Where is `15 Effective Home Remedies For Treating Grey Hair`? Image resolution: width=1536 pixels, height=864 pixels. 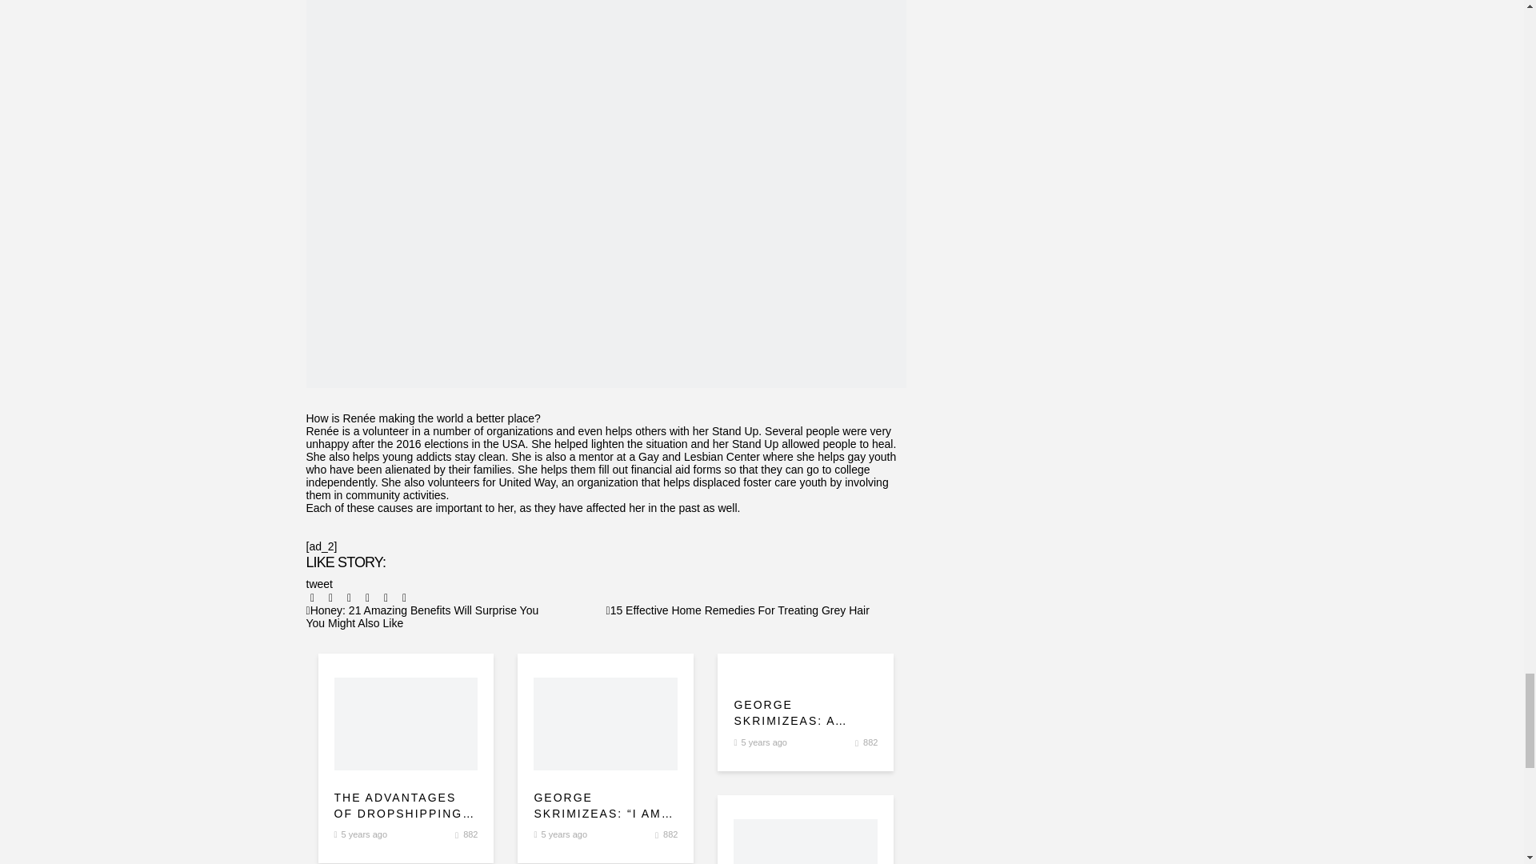
15 Effective Home Remedies For Treating Grey Hair is located at coordinates (738, 610).